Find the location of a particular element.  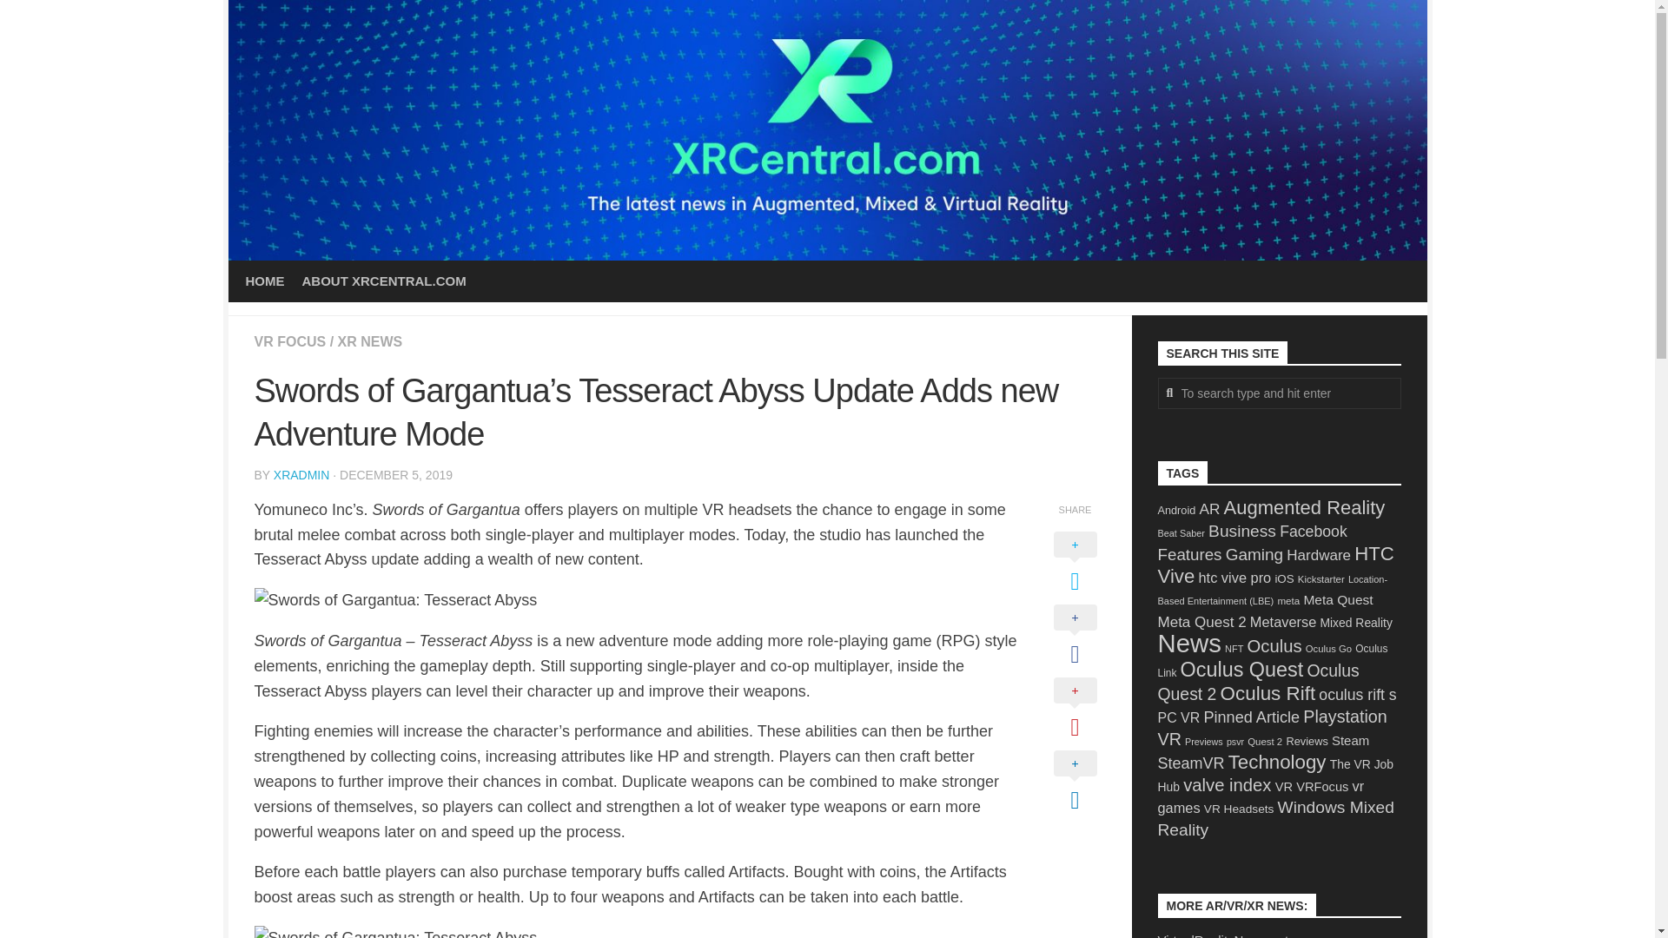

XRADMIN is located at coordinates (301, 474).